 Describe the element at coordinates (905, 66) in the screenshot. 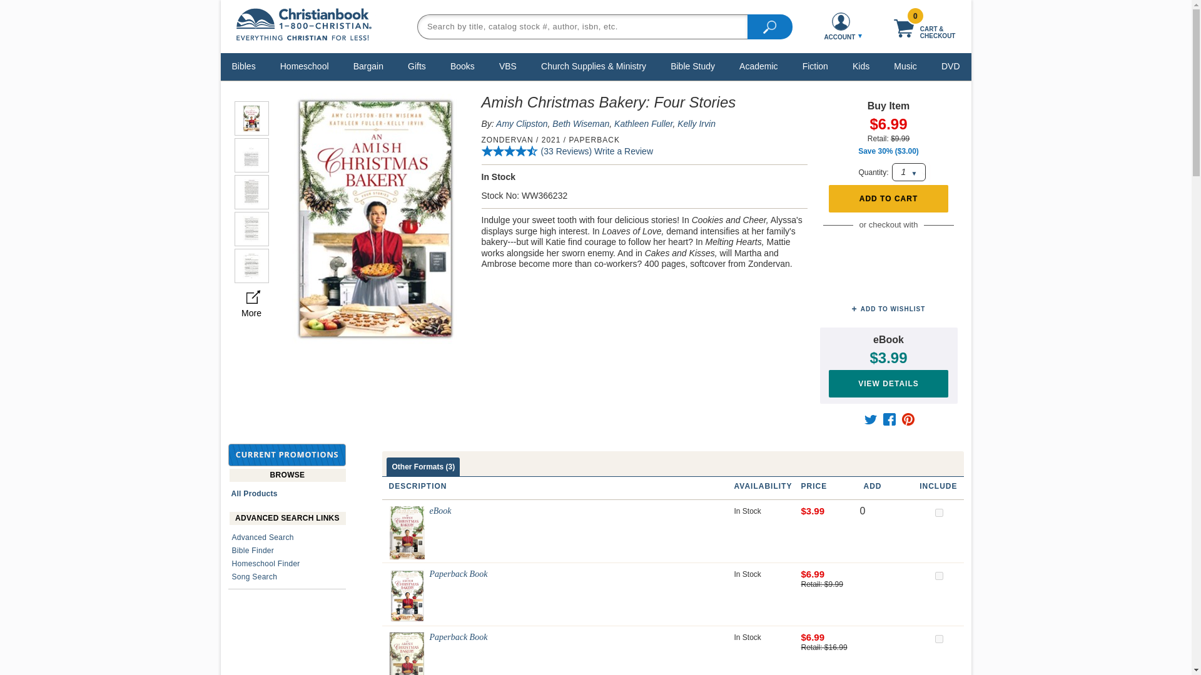

I see `Music` at that location.